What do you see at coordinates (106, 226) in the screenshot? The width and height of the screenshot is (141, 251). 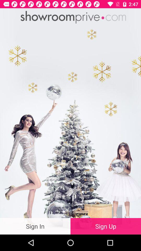 I see `select the sign up item` at bounding box center [106, 226].